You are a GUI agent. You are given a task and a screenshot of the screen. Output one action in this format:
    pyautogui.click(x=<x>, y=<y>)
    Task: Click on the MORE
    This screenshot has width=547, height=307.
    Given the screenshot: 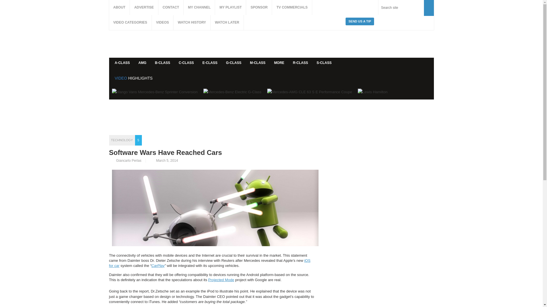 What is the action you would take?
    pyautogui.click(x=279, y=63)
    